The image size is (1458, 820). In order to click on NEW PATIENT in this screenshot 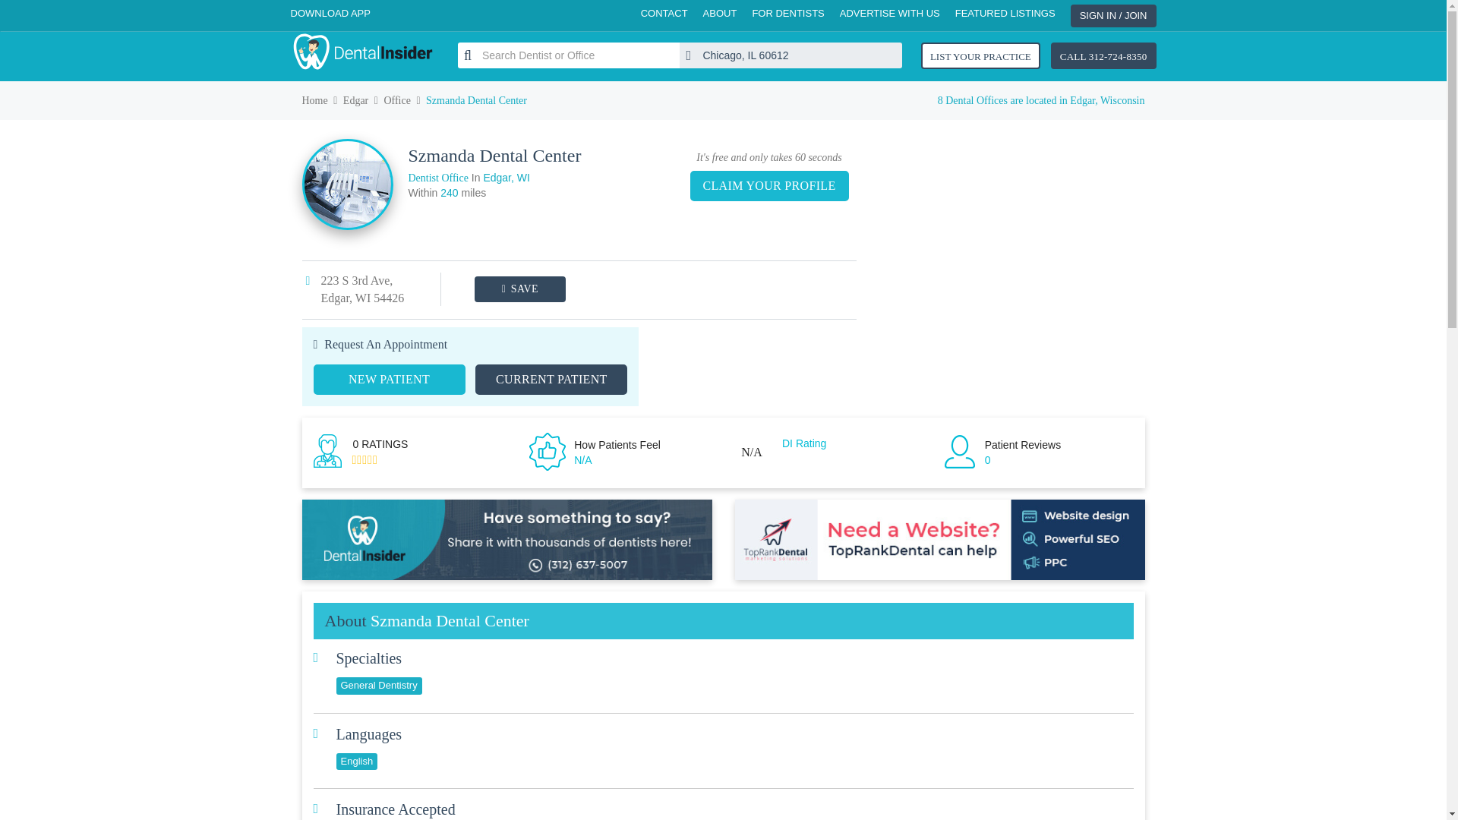, I will do `click(389, 379)`.